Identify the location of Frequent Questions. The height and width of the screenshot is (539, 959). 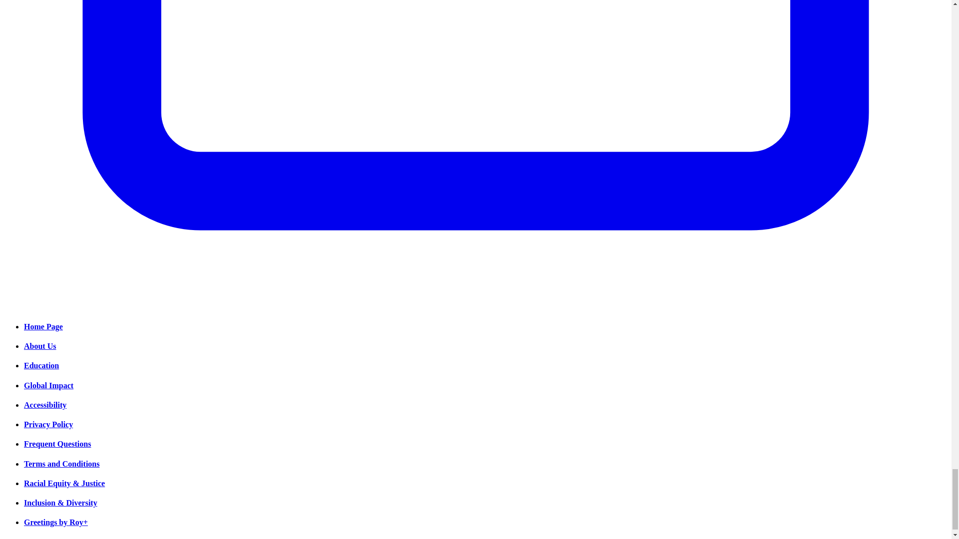
(57, 444).